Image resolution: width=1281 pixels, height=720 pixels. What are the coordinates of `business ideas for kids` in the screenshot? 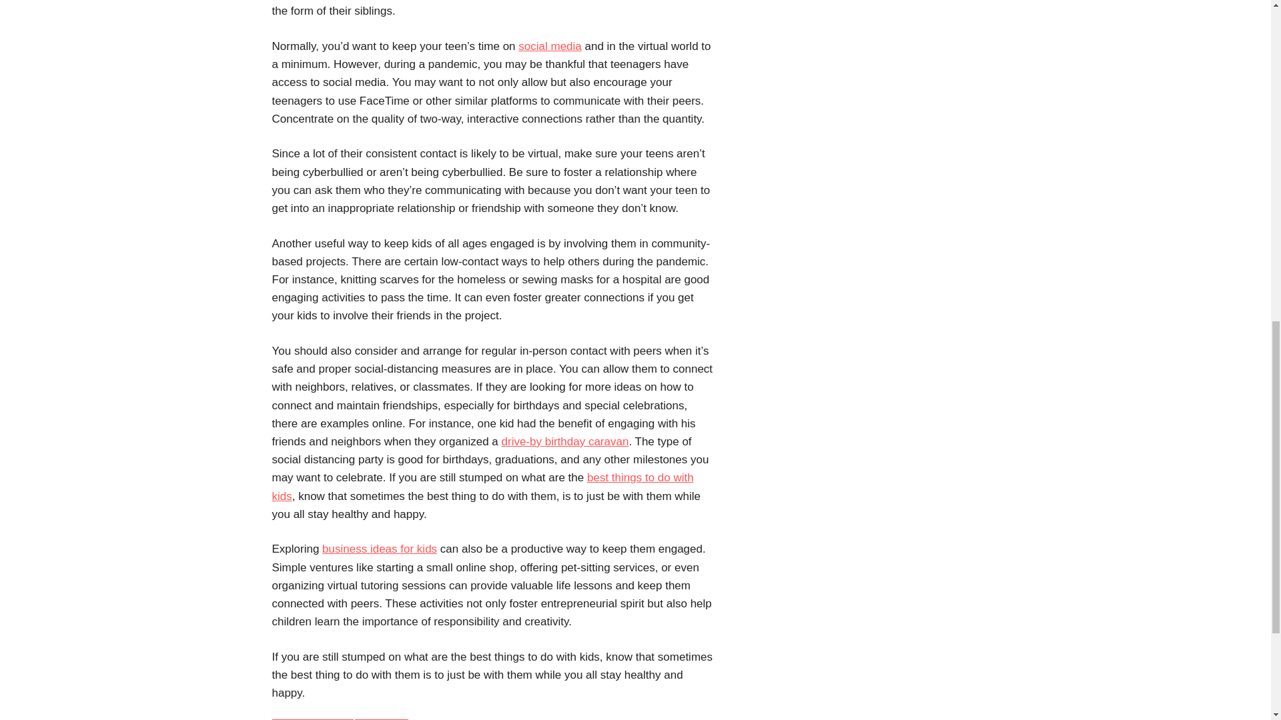 It's located at (379, 549).